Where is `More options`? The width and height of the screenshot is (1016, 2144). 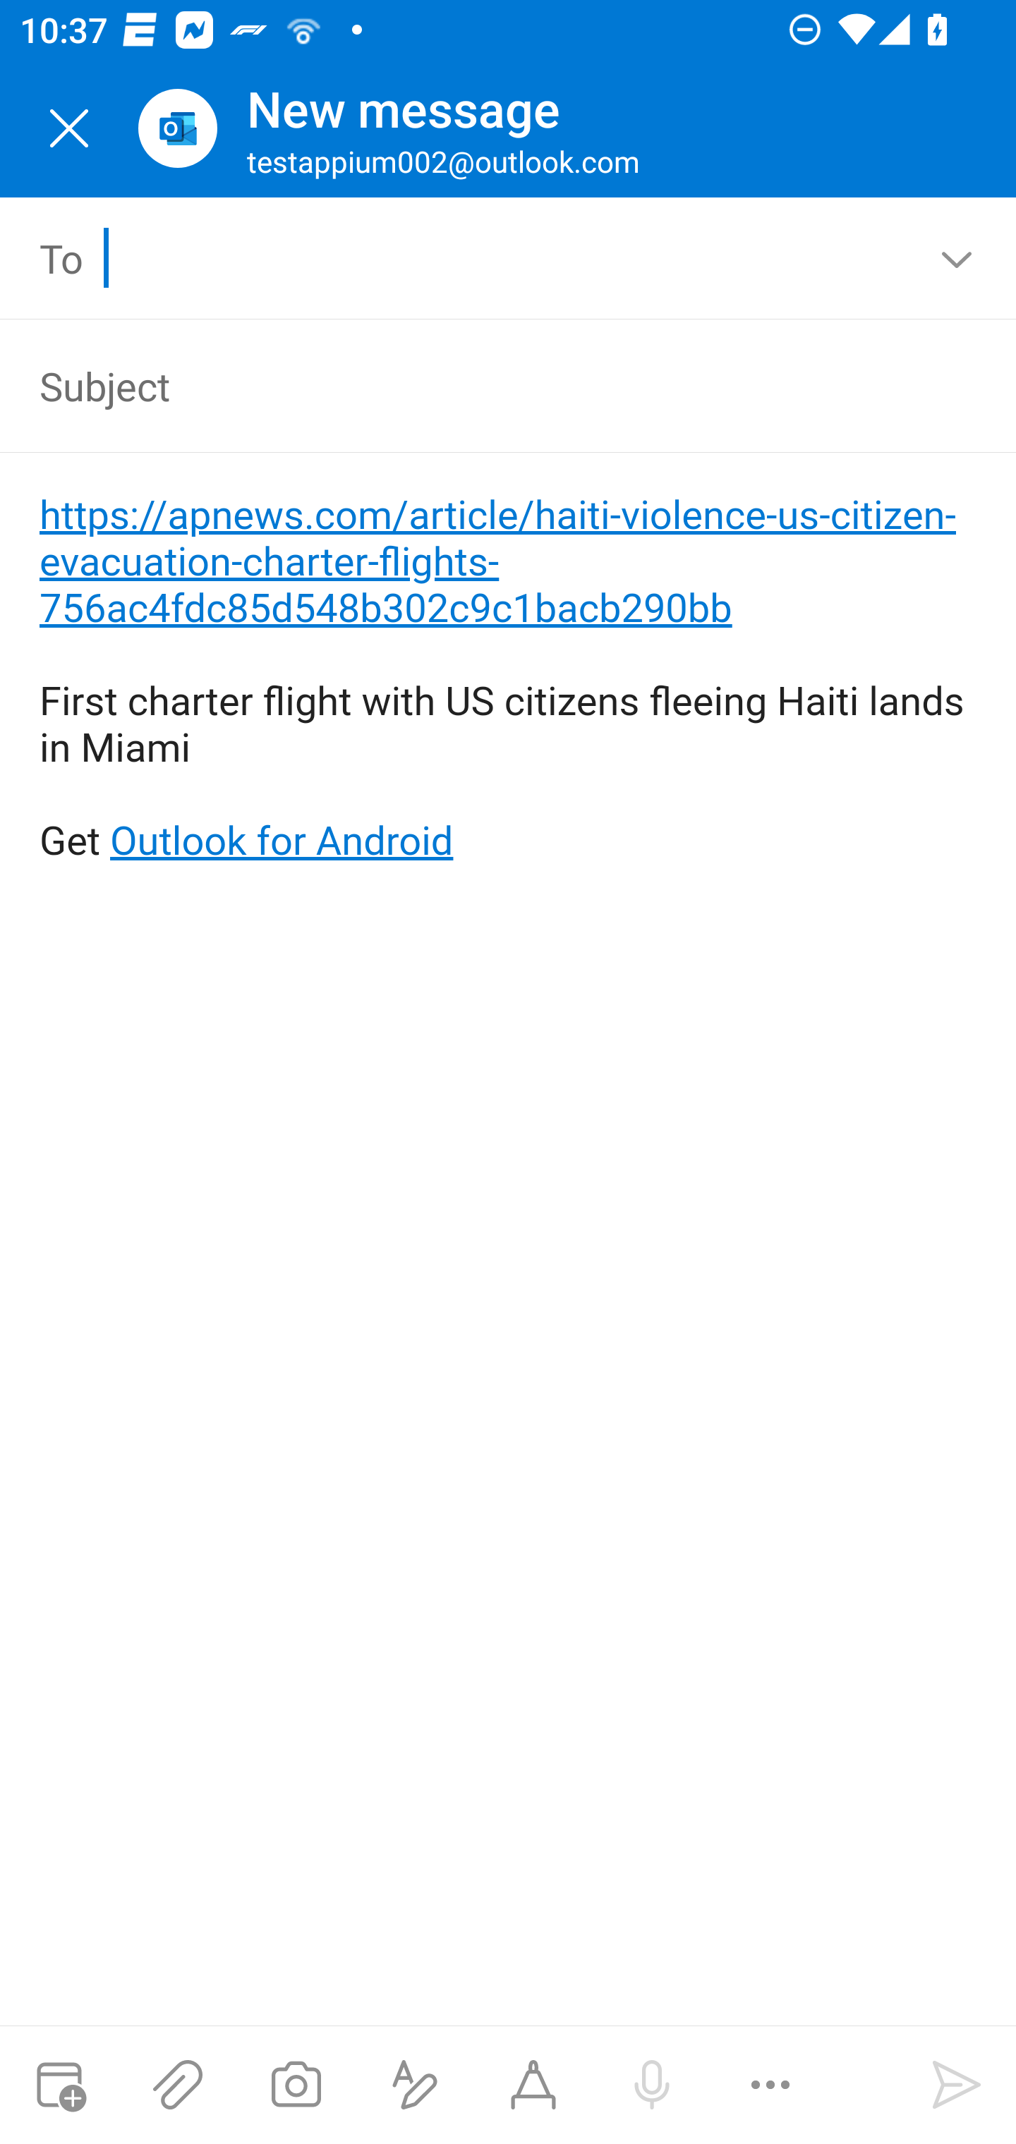 More options is located at coordinates (770, 2085).